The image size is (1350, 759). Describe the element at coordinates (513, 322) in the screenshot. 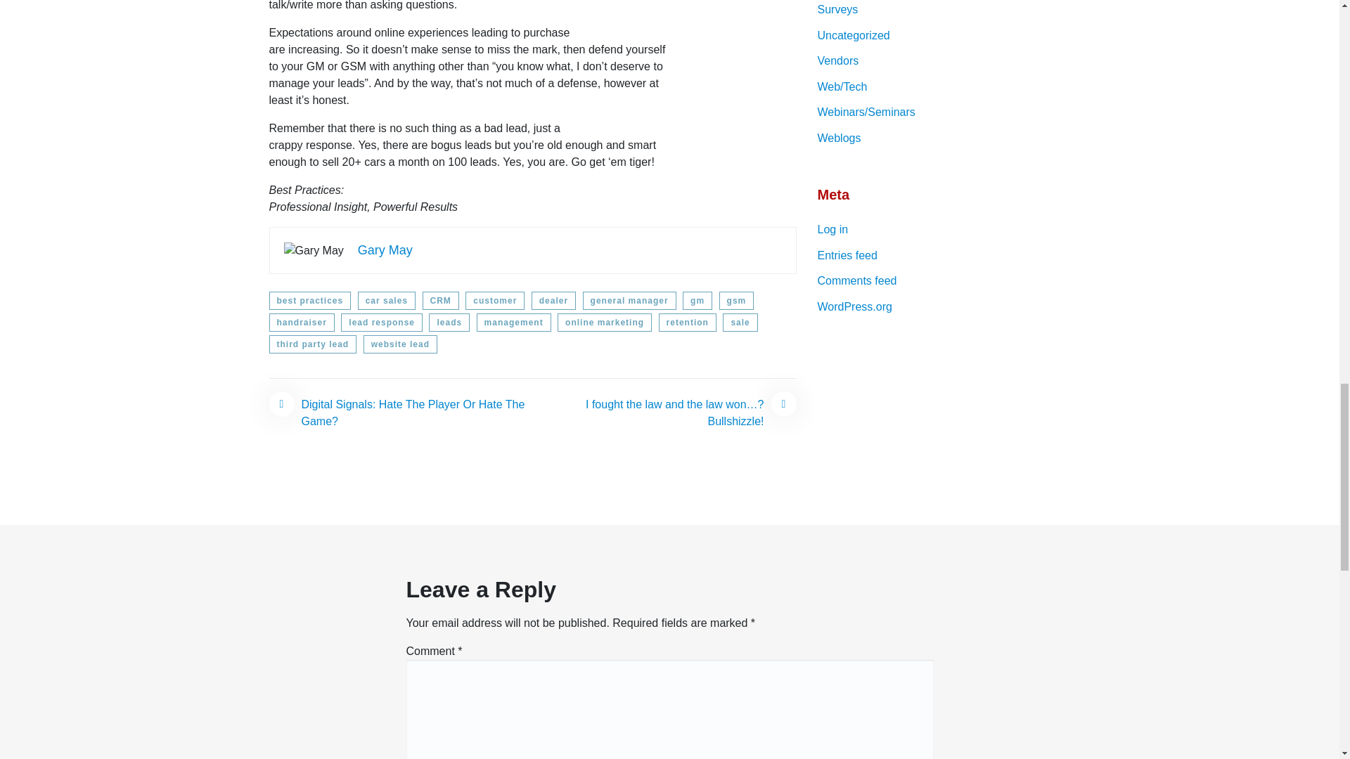

I see `management` at that location.